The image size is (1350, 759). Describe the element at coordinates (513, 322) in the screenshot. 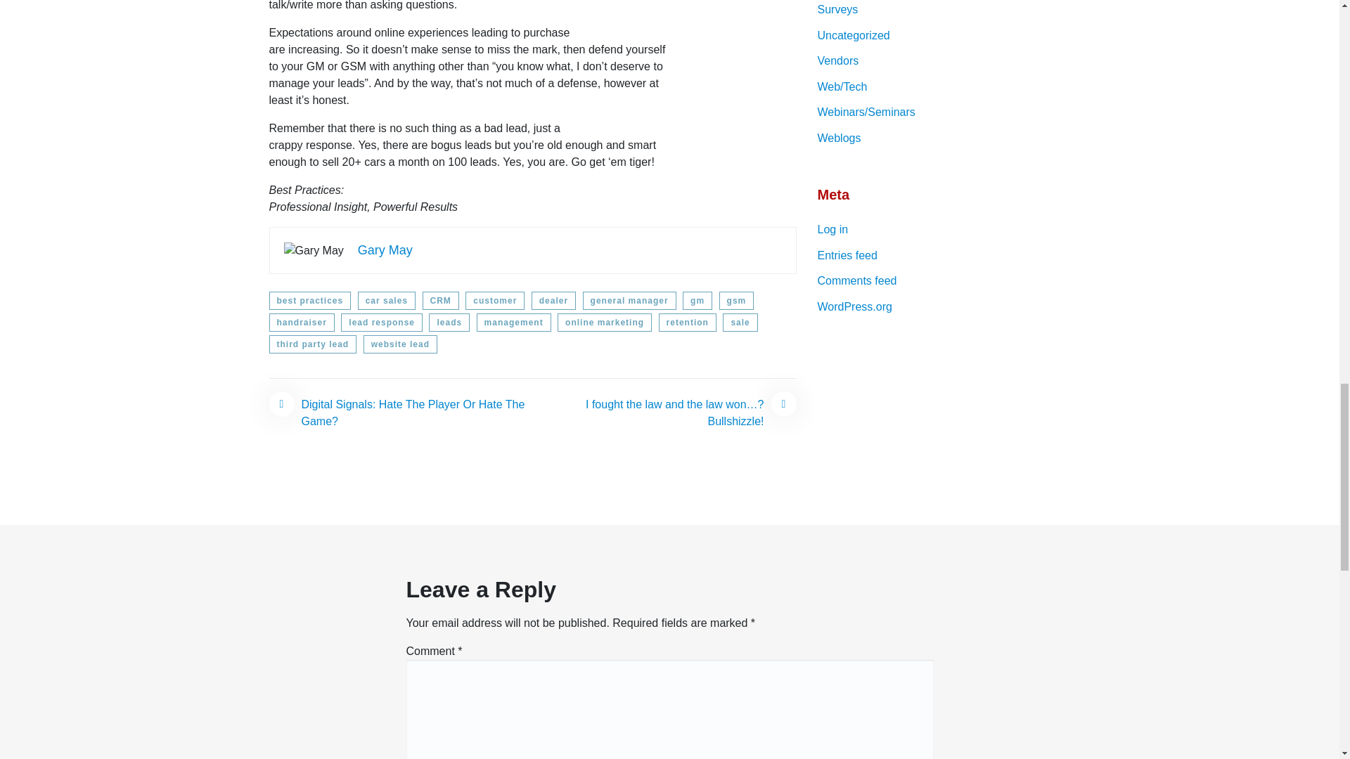

I see `management` at that location.